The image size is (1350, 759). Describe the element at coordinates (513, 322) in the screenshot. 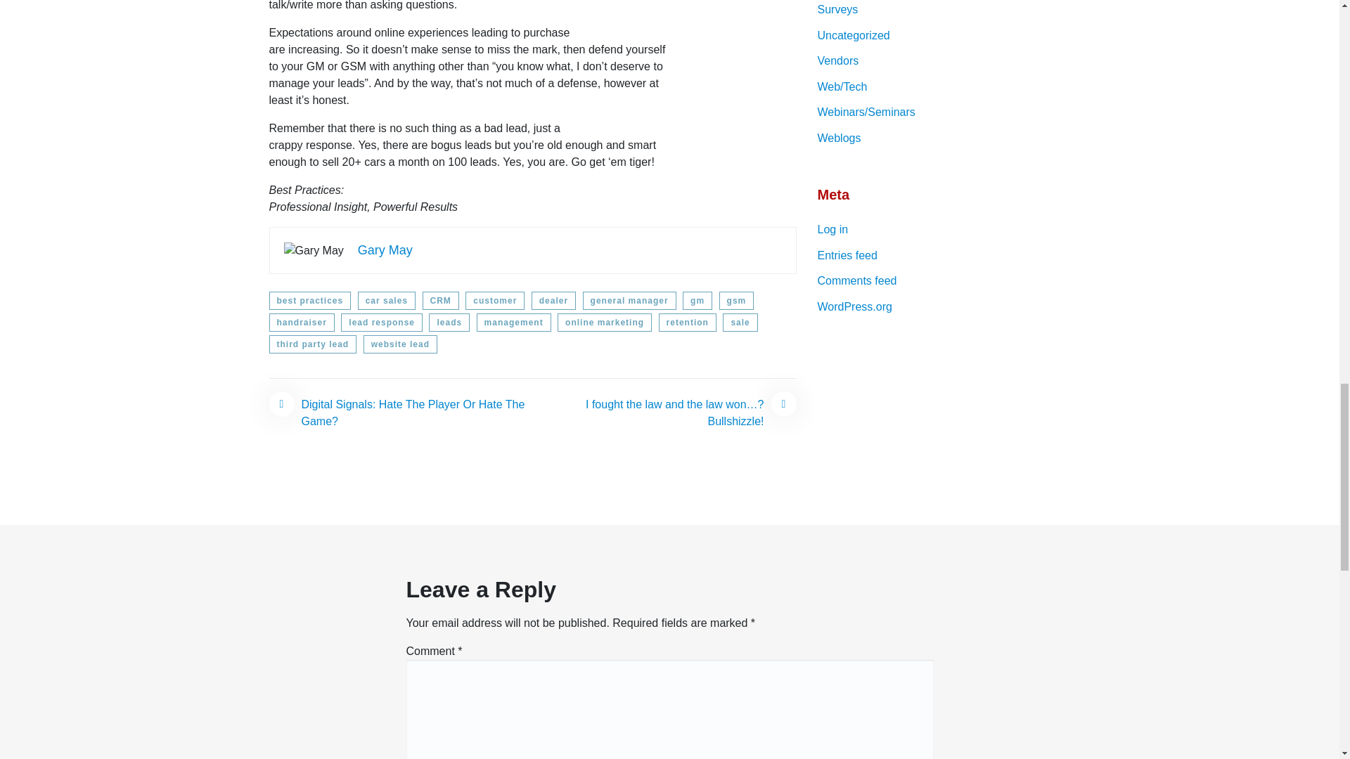

I see `management` at that location.